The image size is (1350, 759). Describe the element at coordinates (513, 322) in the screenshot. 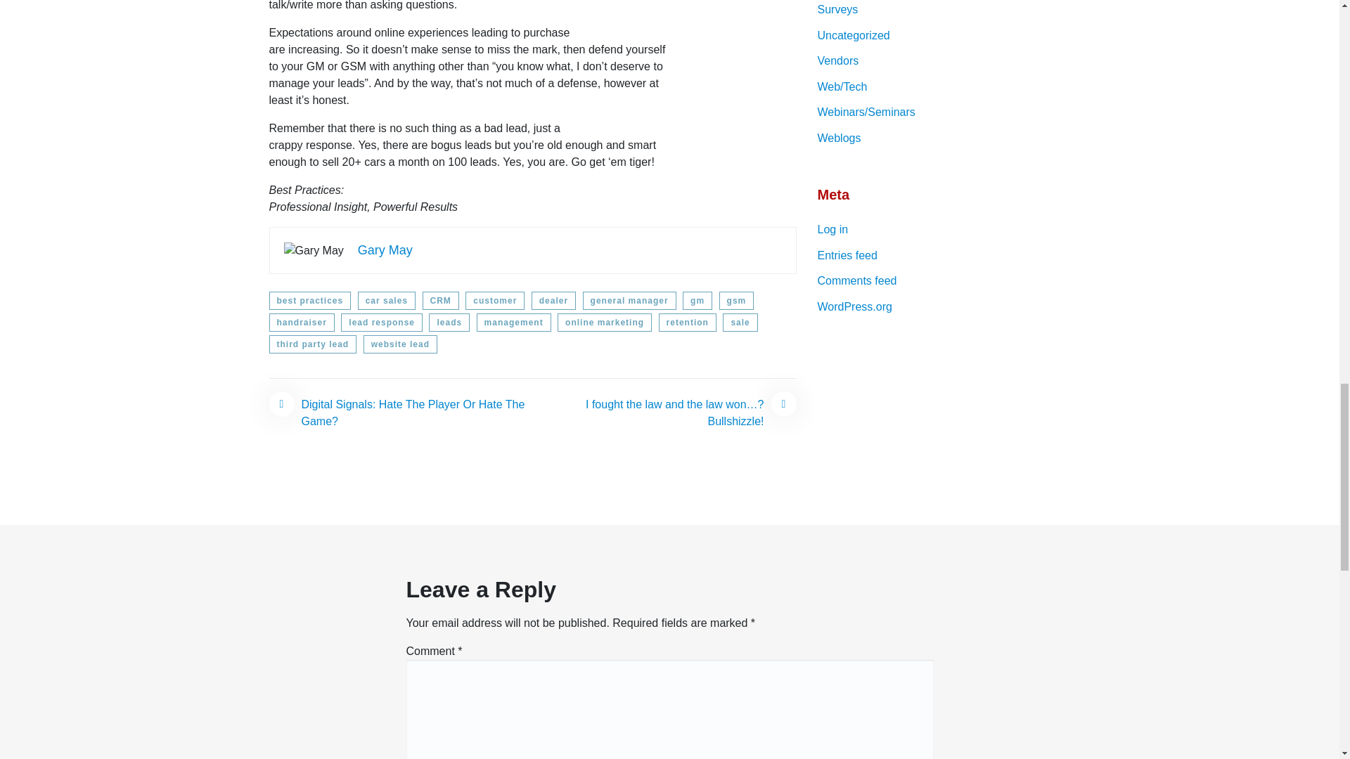

I see `management` at that location.